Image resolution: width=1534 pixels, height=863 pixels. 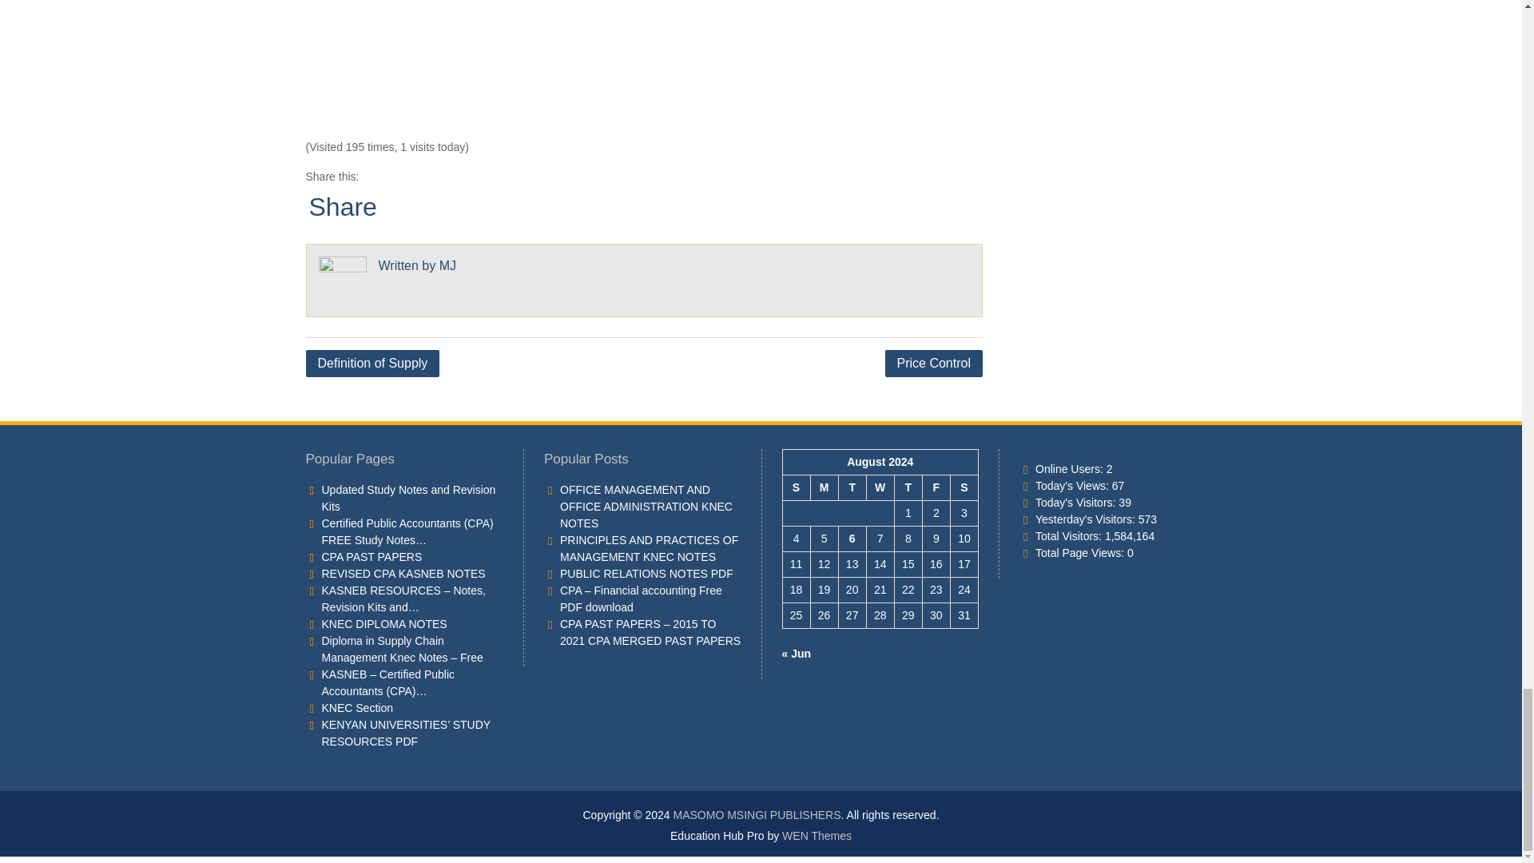 I want to click on Friday, so click(x=935, y=488).